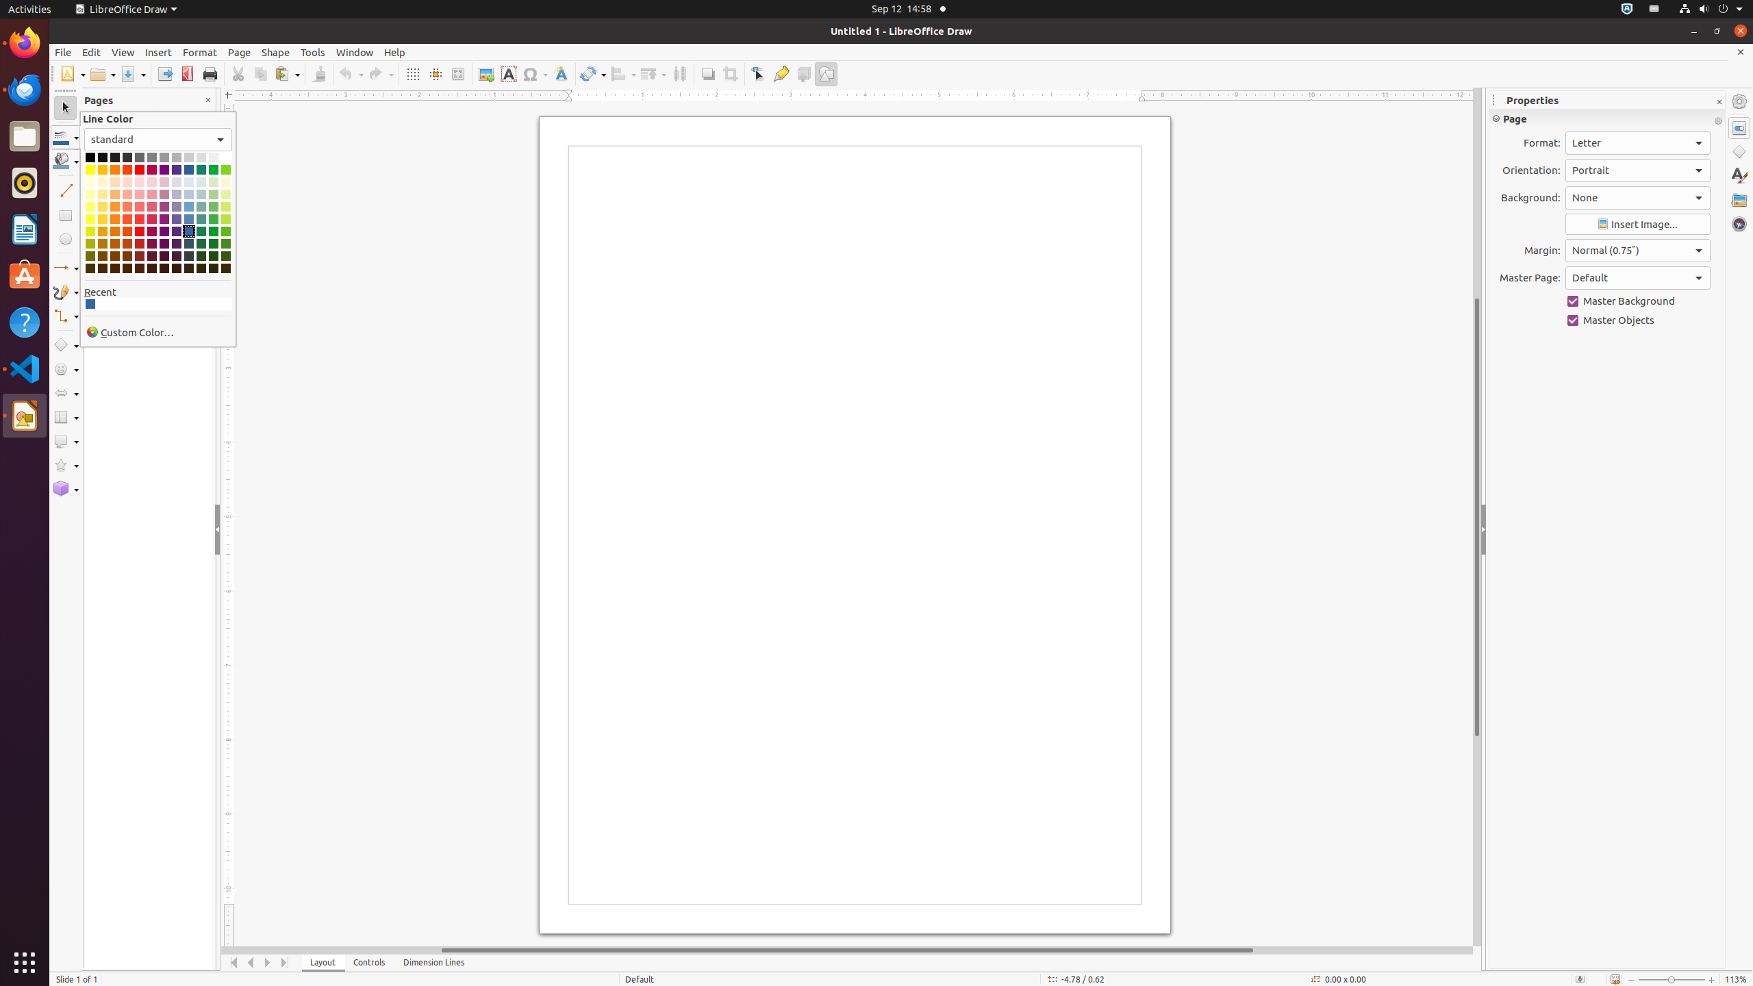  Describe the element at coordinates (226, 157) in the screenshot. I see `White` at that location.